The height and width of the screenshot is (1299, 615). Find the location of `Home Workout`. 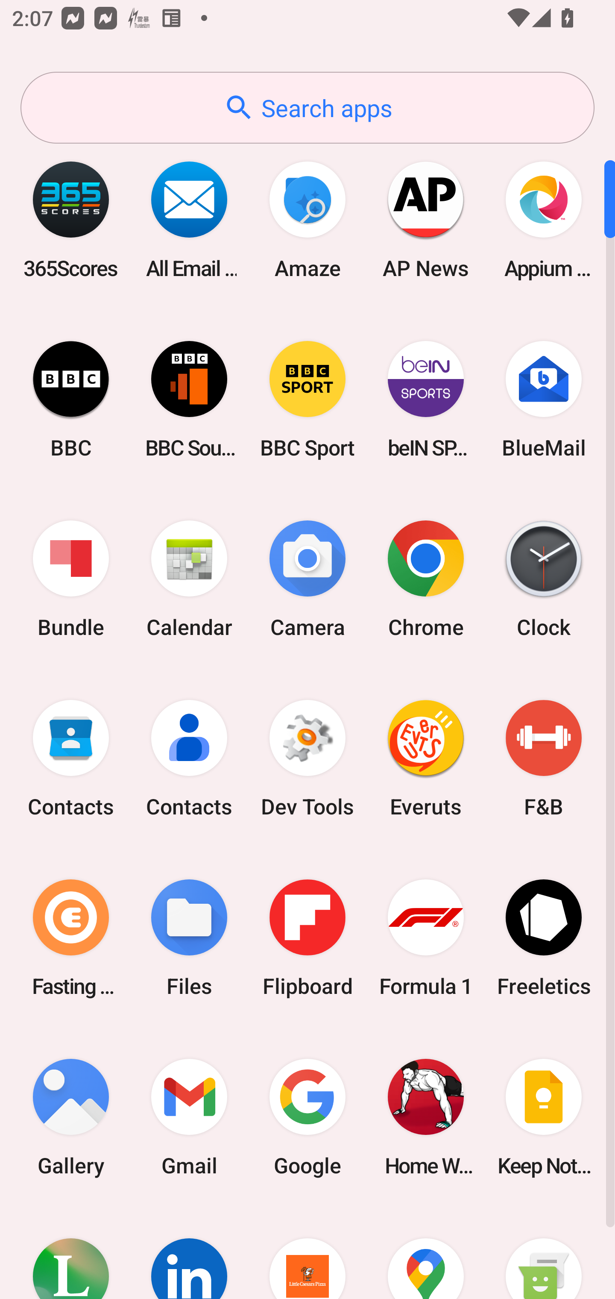

Home Workout is located at coordinates (425, 1117).